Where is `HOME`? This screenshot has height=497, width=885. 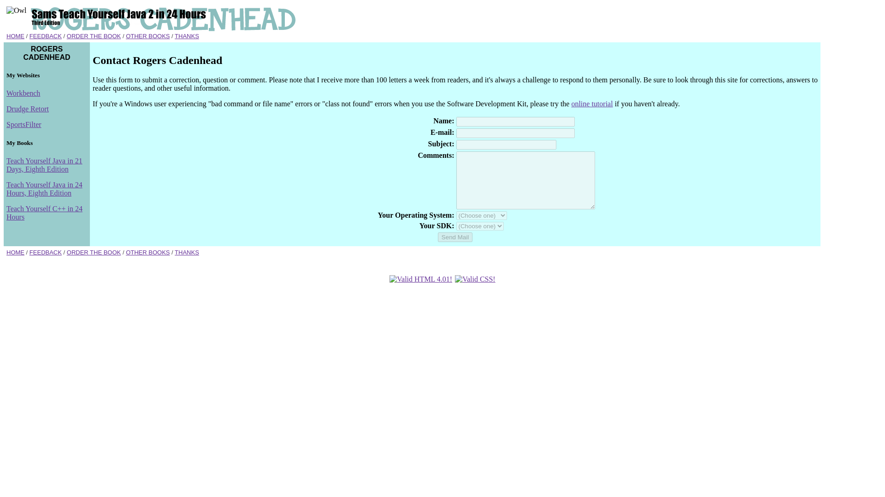
HOME is located at coordinates (15, 36).